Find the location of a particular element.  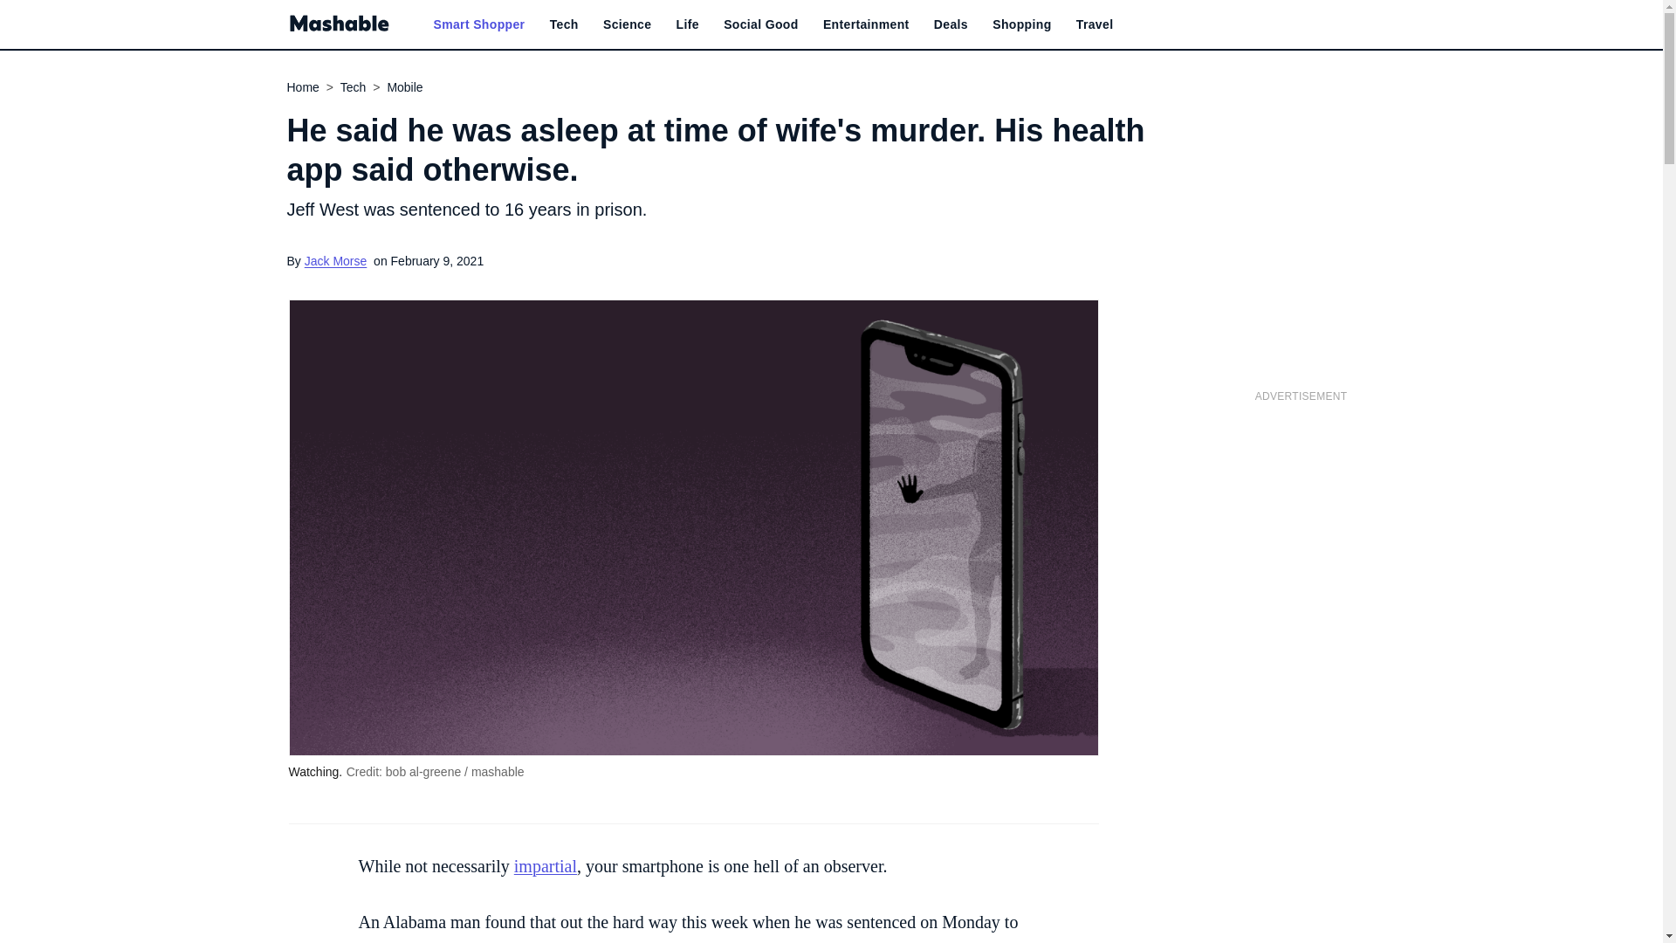

Smart Shopper is located at coordinates (478, 24).